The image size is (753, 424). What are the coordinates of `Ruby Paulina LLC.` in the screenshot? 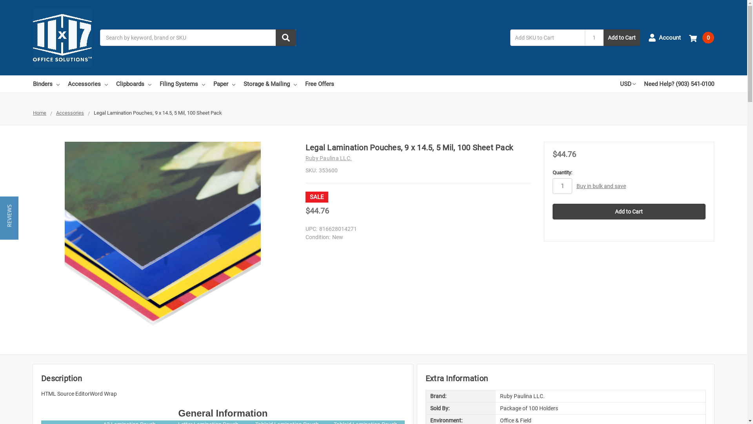 It's located at (329, 158).